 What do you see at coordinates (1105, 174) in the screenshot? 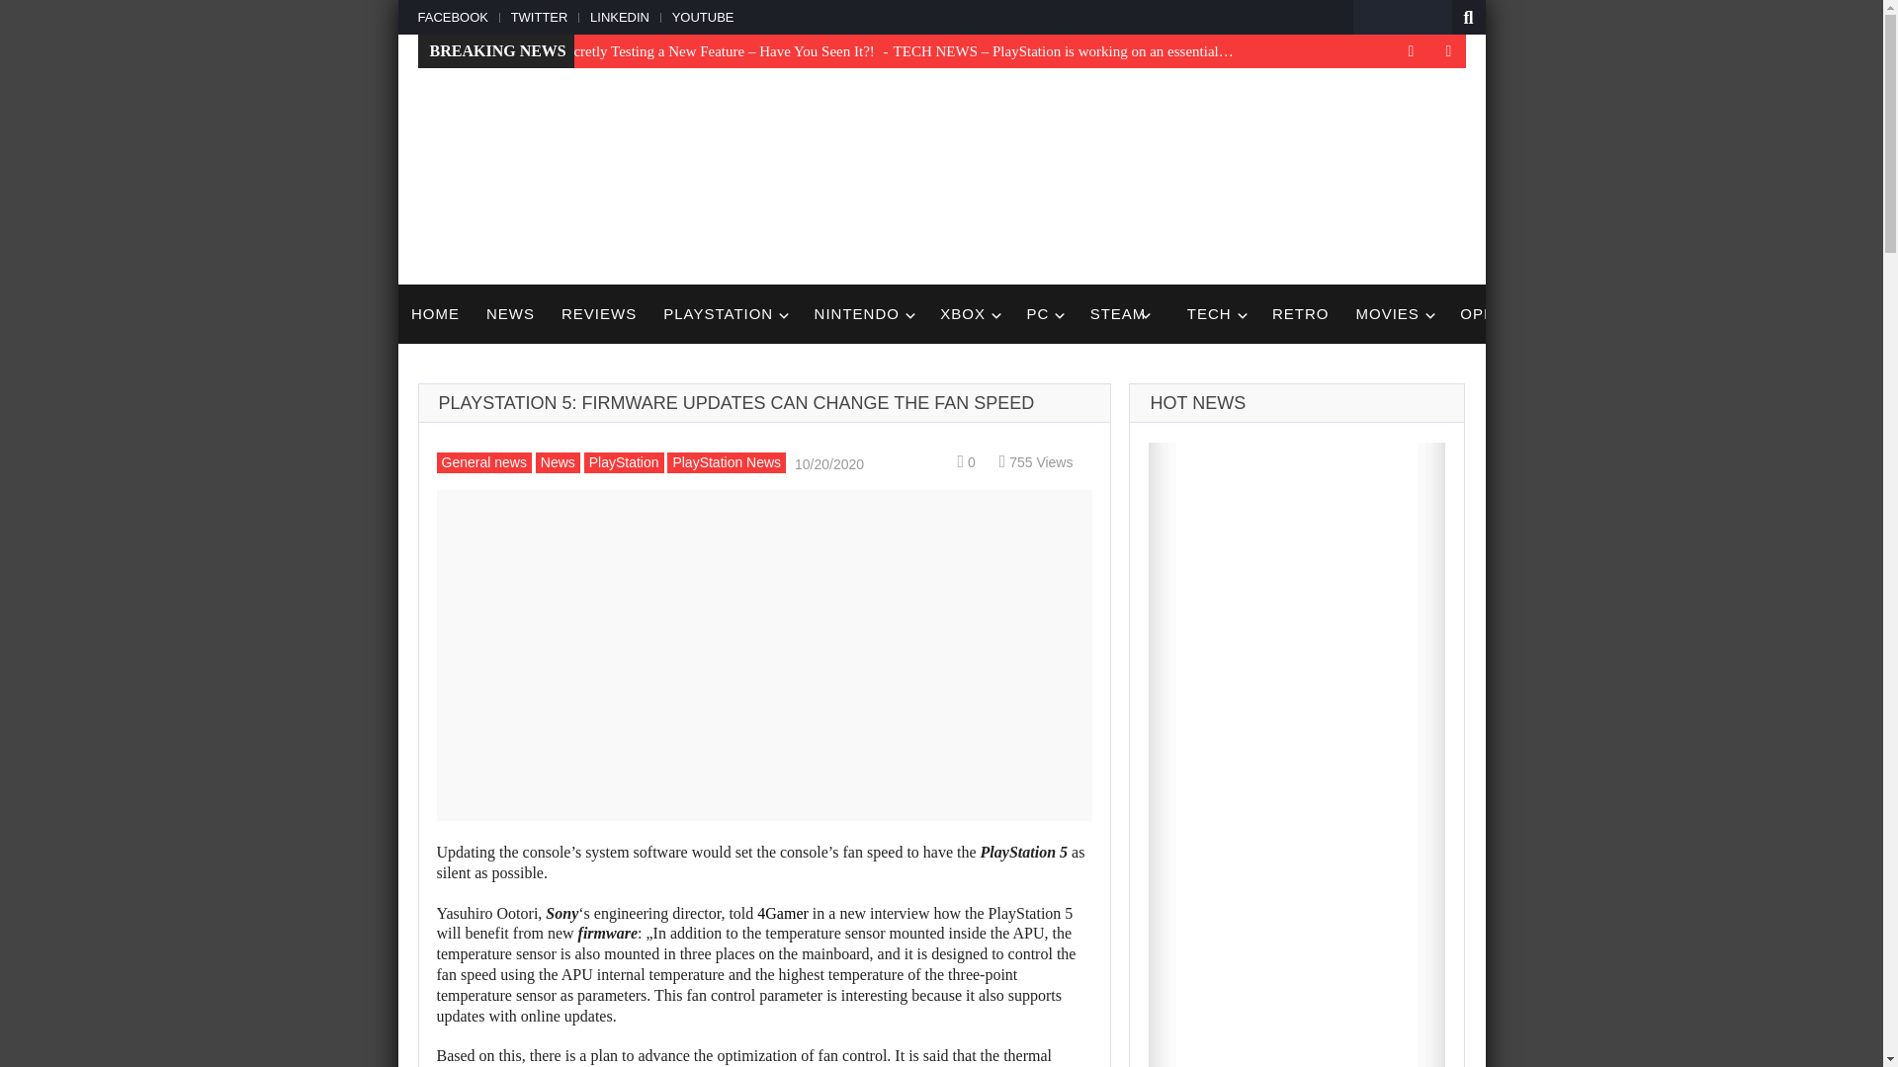
I see `Advertisement` at bounding box center [1105, 174].